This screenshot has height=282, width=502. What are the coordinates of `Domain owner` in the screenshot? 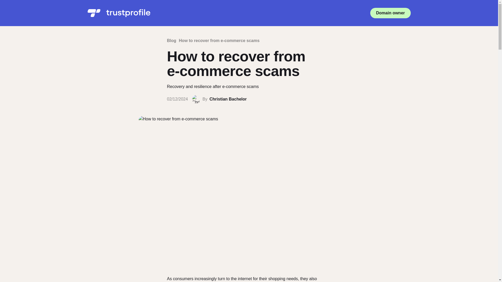 It's located at (390, 13).